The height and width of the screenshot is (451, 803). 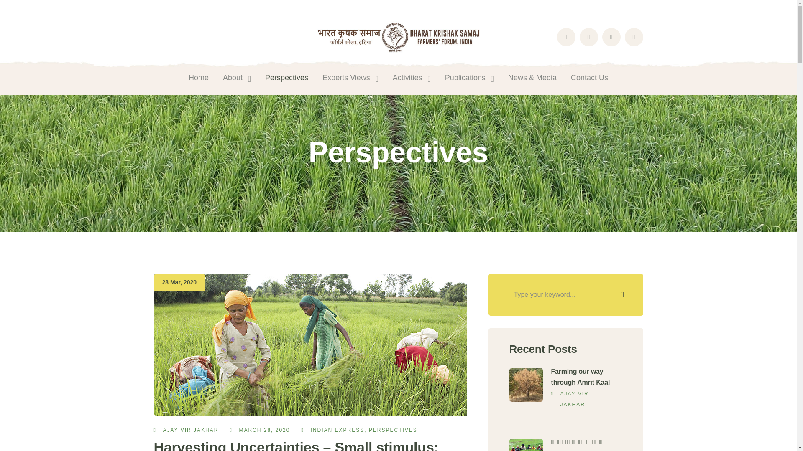 What do you see at coordinates (589, 77) in the screenshot?
I see `Contact Us` at bounding box center [589, 77].